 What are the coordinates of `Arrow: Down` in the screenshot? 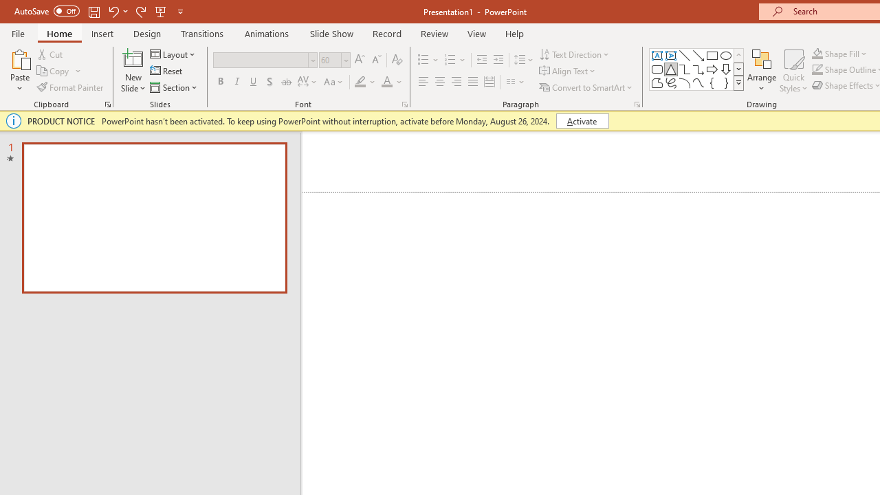 It's located at (726, 69).